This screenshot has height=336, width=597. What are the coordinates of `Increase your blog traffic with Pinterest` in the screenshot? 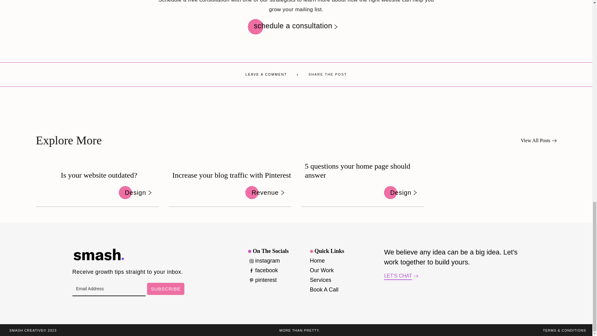 It's located at (231, 175).